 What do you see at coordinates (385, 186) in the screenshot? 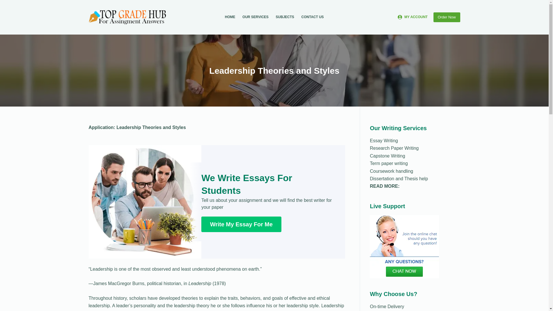
I see `READ MORE:` at bounding box center [385, 186].